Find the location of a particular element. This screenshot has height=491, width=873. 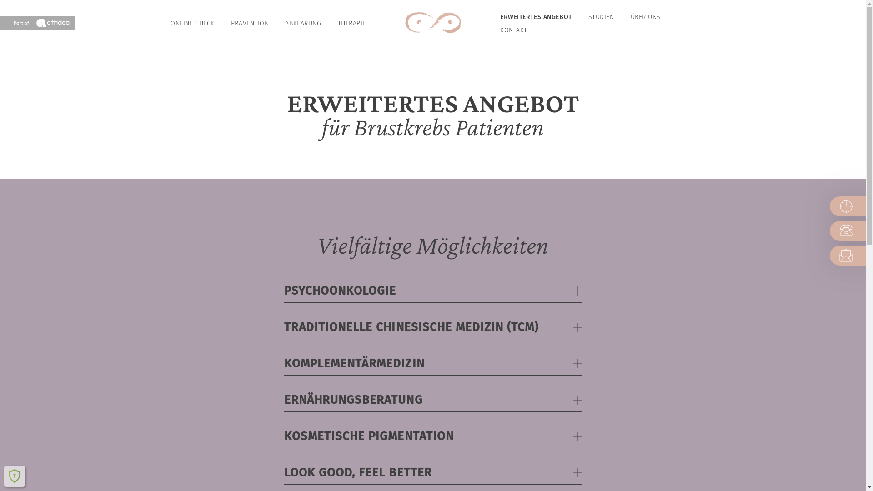

STUDIEN is located at coordinates (601, 17).